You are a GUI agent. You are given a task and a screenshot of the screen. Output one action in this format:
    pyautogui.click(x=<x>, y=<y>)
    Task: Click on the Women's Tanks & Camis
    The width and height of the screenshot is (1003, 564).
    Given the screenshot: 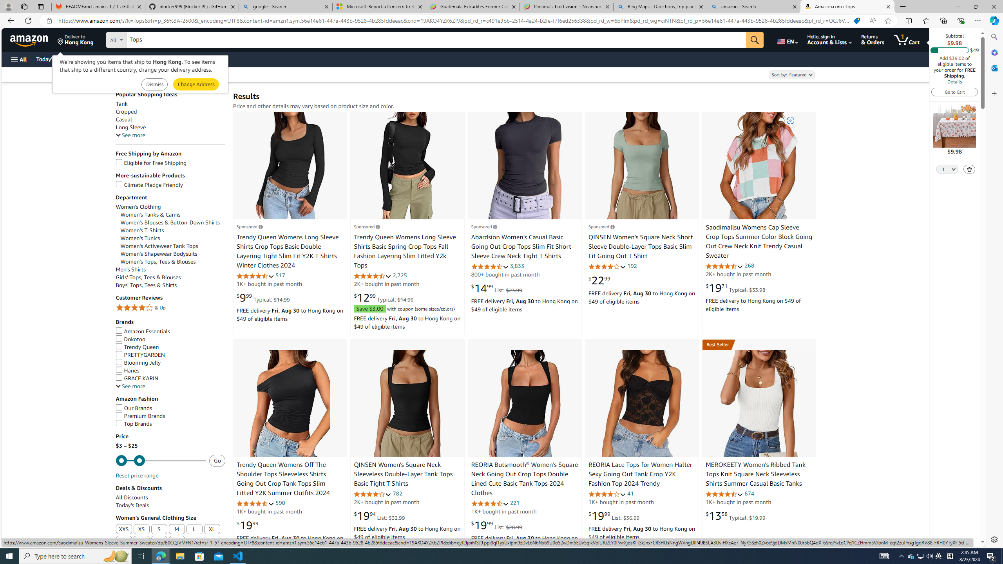 What is the action you would take?
    pyautogui.click(x=150, y=215)
    